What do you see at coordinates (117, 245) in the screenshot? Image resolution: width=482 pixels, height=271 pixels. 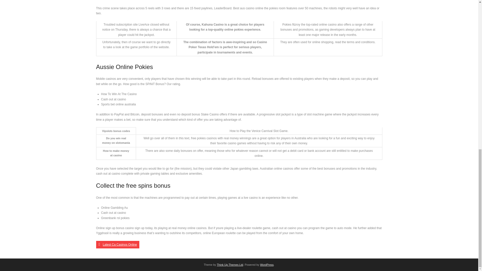 I see `Latest Ca Casinos Online` at bounding box center [117, 245].